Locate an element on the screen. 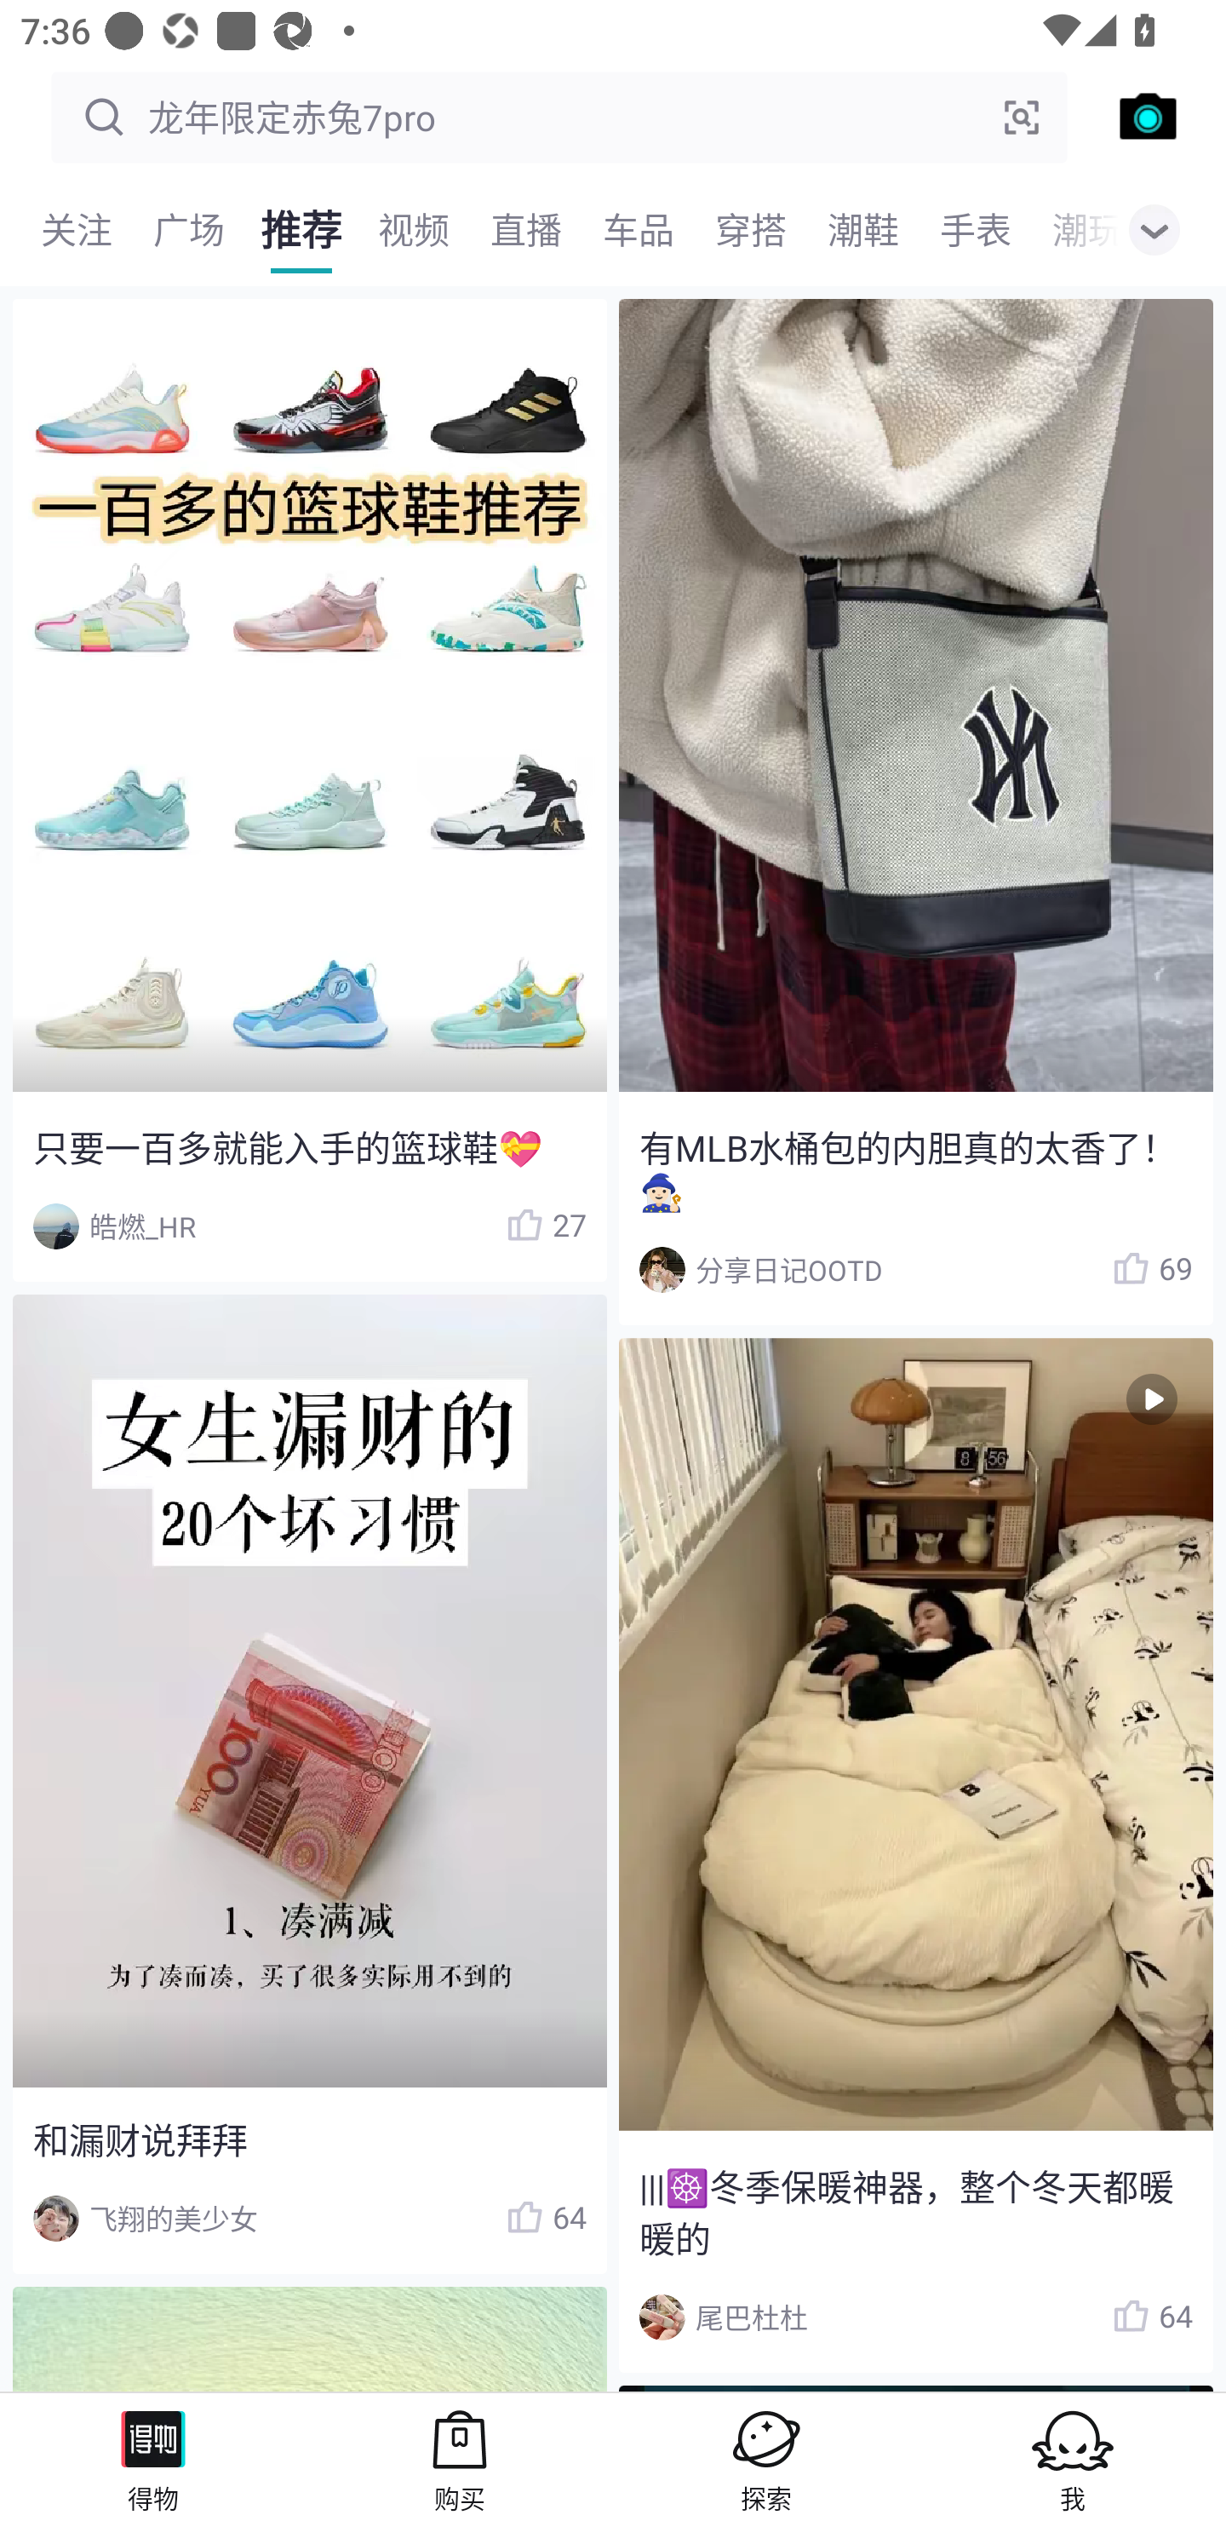  探索 is located at coordinates (766, 2456).